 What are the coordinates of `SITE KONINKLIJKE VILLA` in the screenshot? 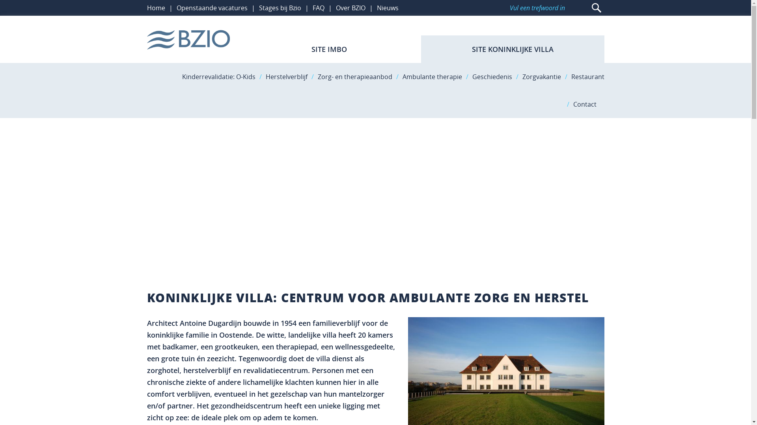 It's located at (513, 49).